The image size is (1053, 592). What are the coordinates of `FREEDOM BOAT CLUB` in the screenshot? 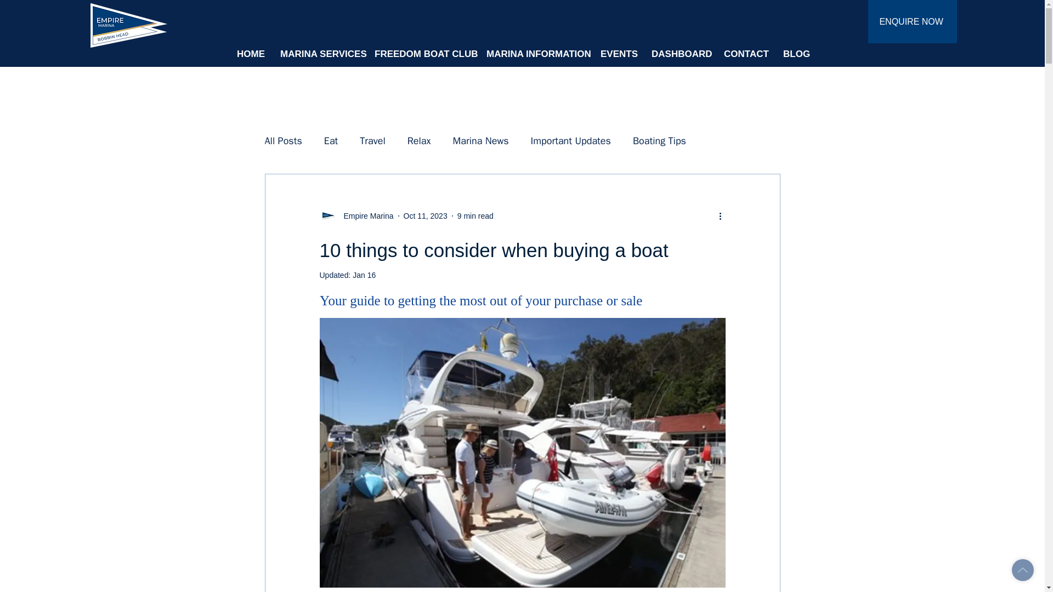 It's located at (422, 54).